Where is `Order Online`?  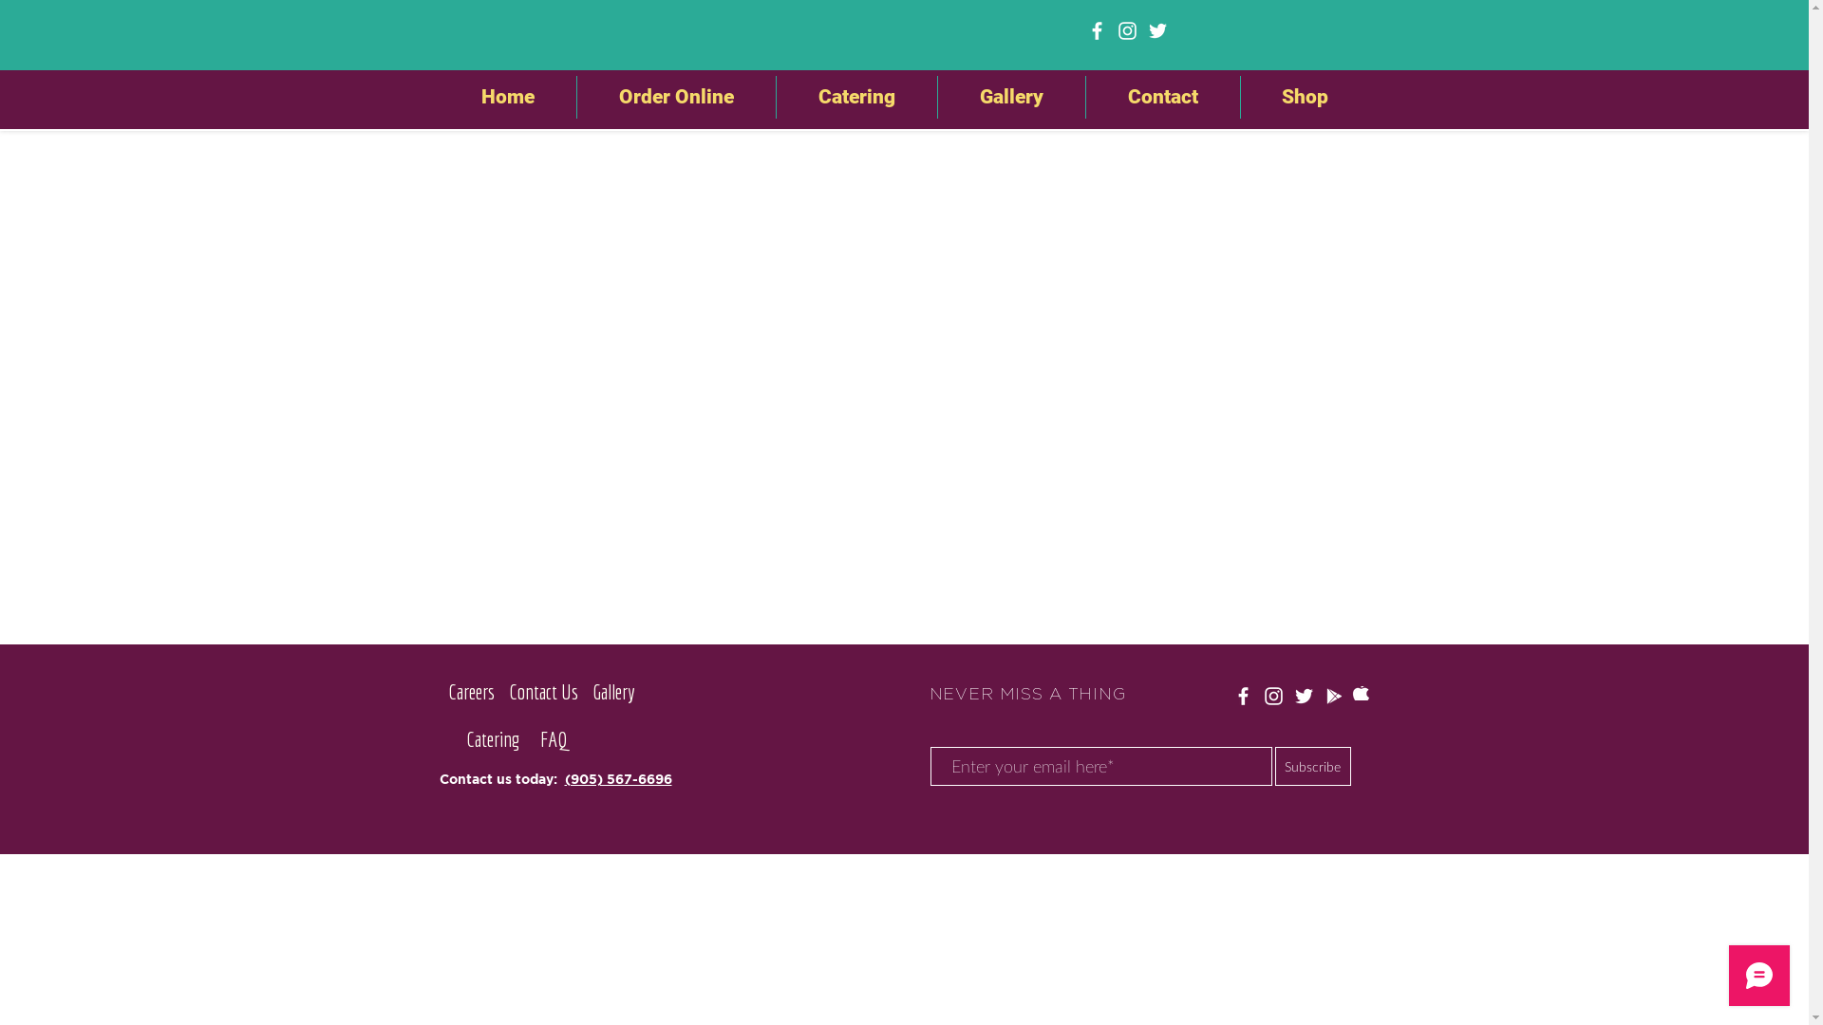 Order Online is located at coordinates (676, 97).